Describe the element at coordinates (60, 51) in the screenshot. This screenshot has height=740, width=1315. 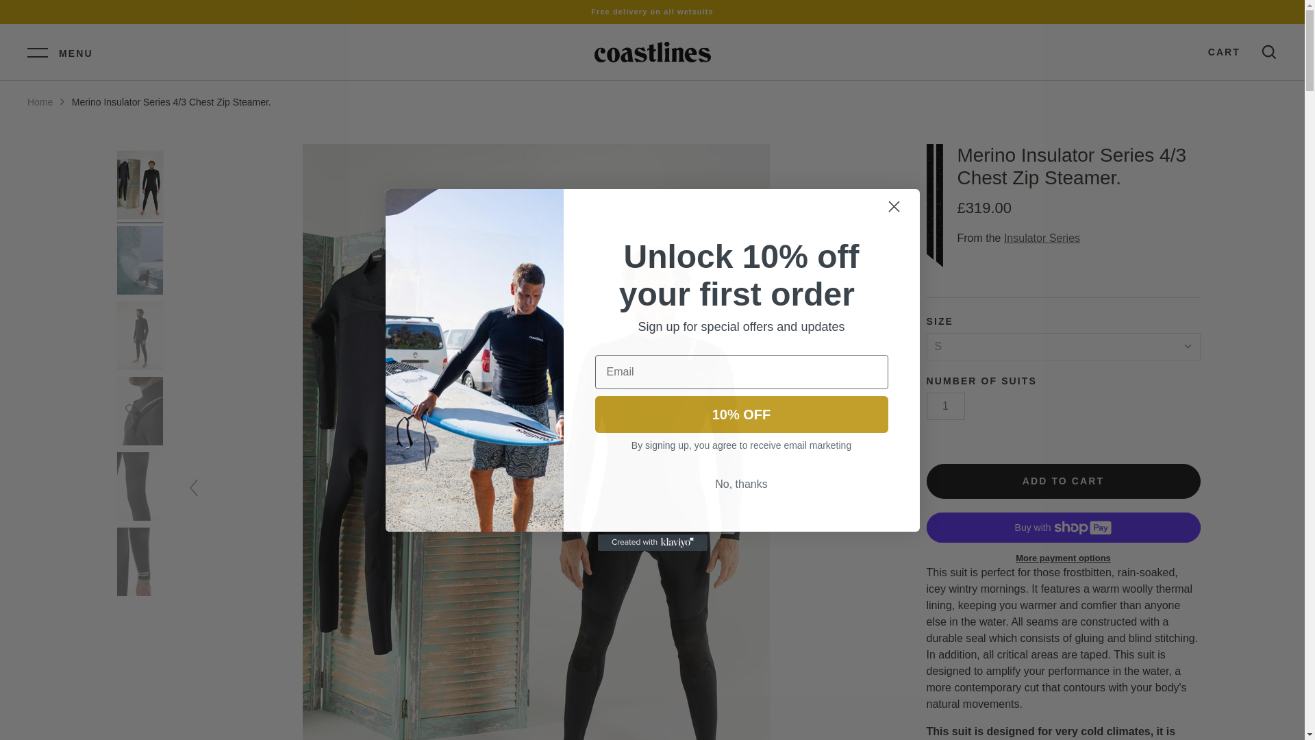
I see `MENU` at that location.